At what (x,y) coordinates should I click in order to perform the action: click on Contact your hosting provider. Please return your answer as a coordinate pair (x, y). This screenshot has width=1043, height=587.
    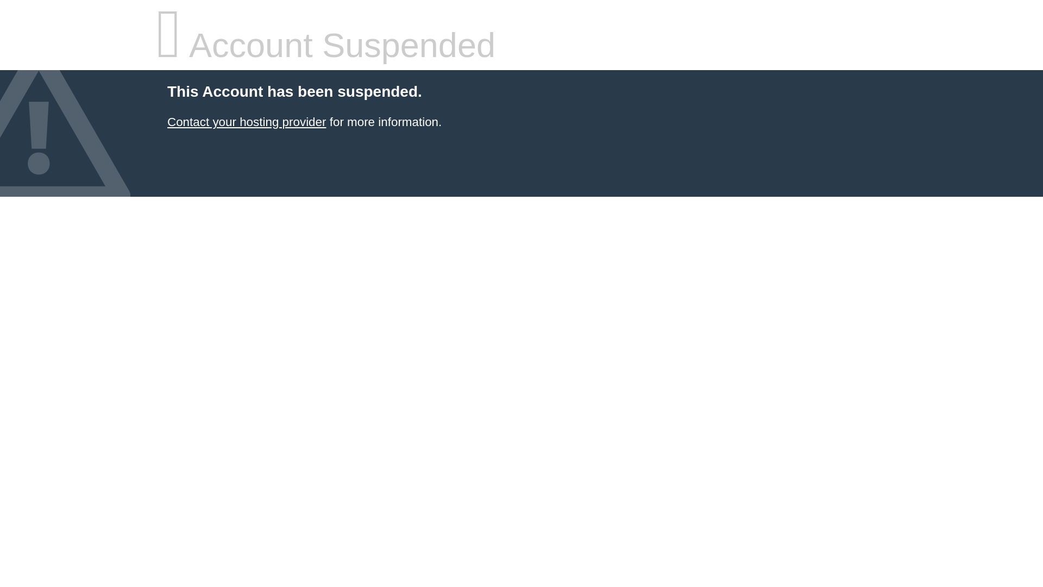
    Looking at the image, I should click on (246, 122).